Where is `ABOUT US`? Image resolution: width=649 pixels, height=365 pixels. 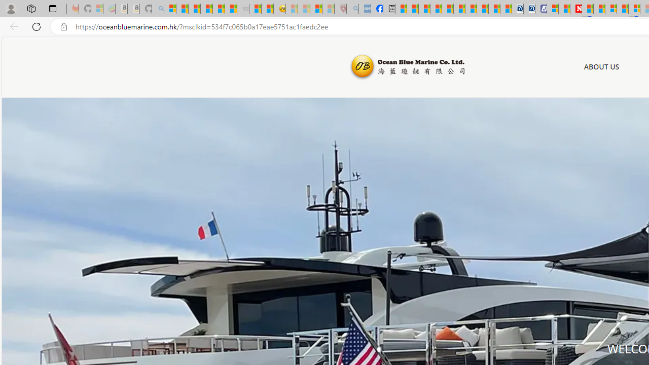
ABOUT US is located at coordinates (601, 67).